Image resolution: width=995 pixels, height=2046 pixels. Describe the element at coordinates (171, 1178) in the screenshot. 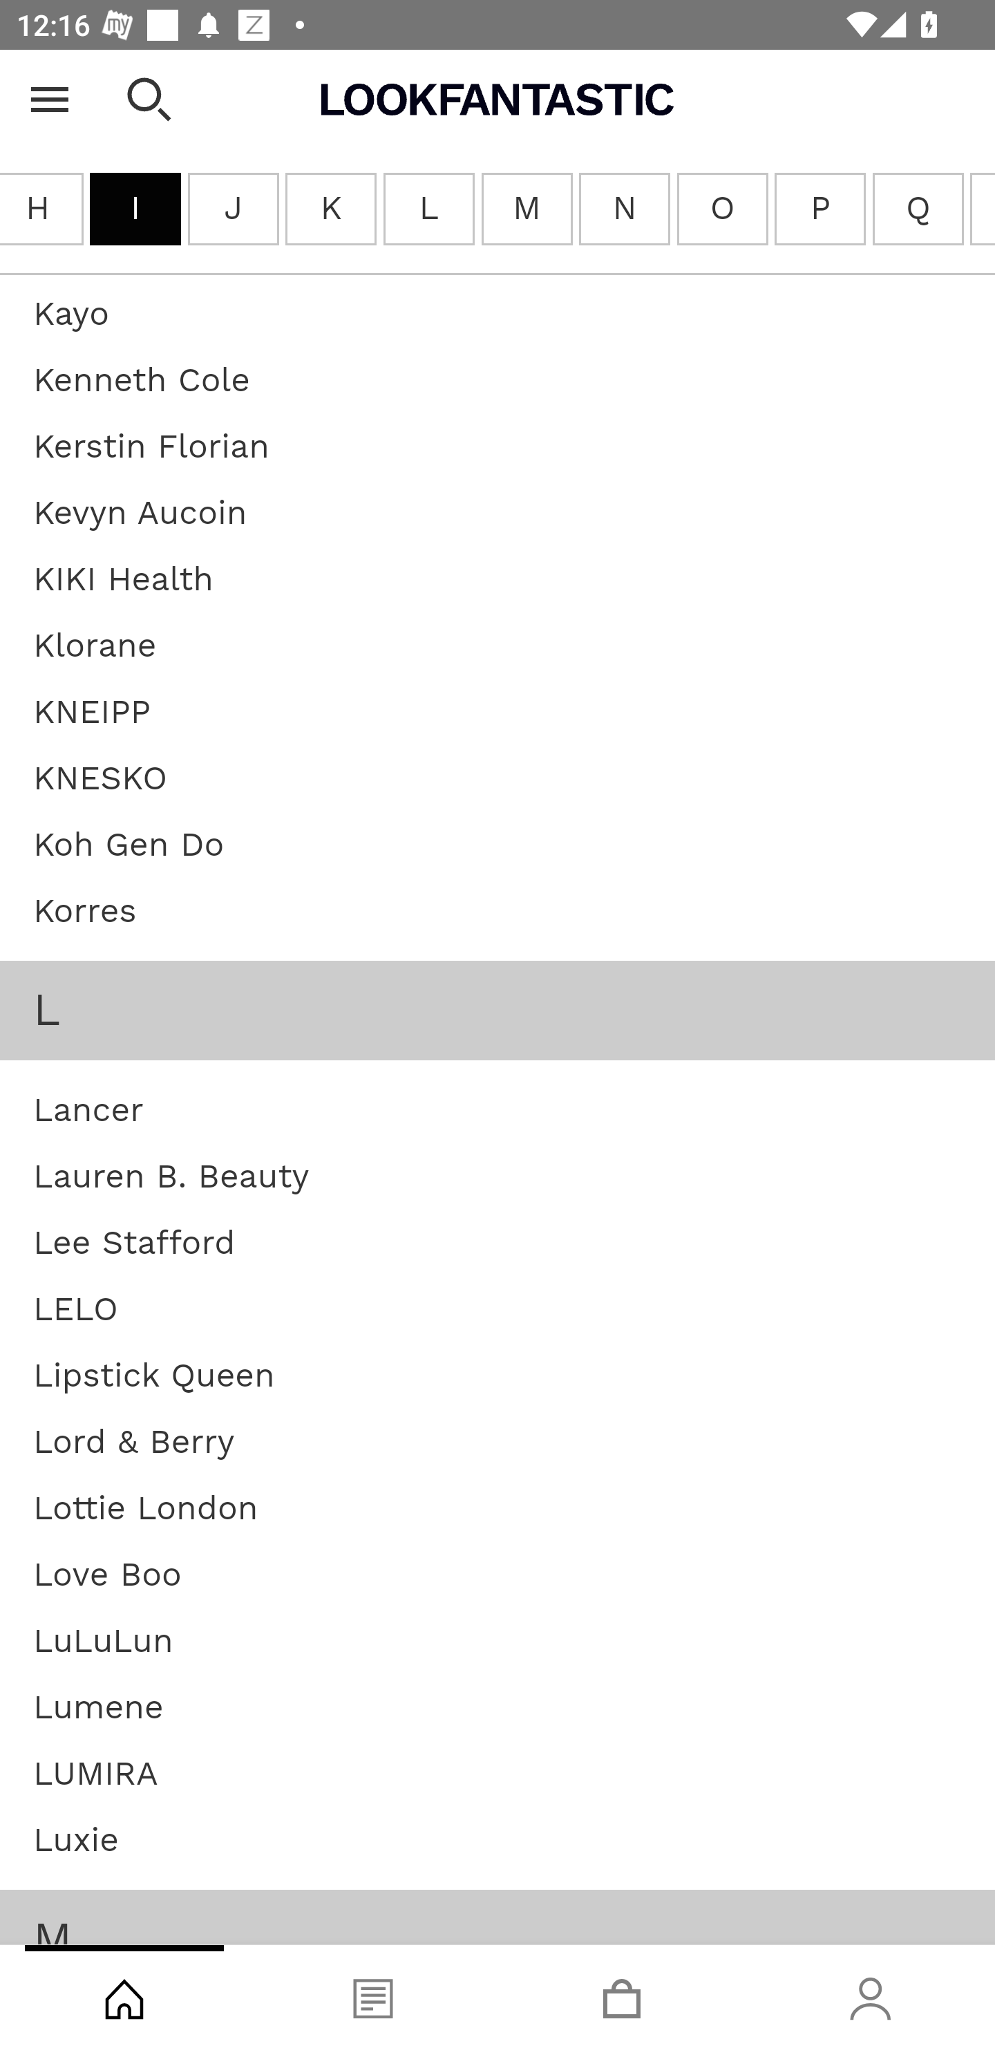

I see `Lauren B. Beauty` at that location.